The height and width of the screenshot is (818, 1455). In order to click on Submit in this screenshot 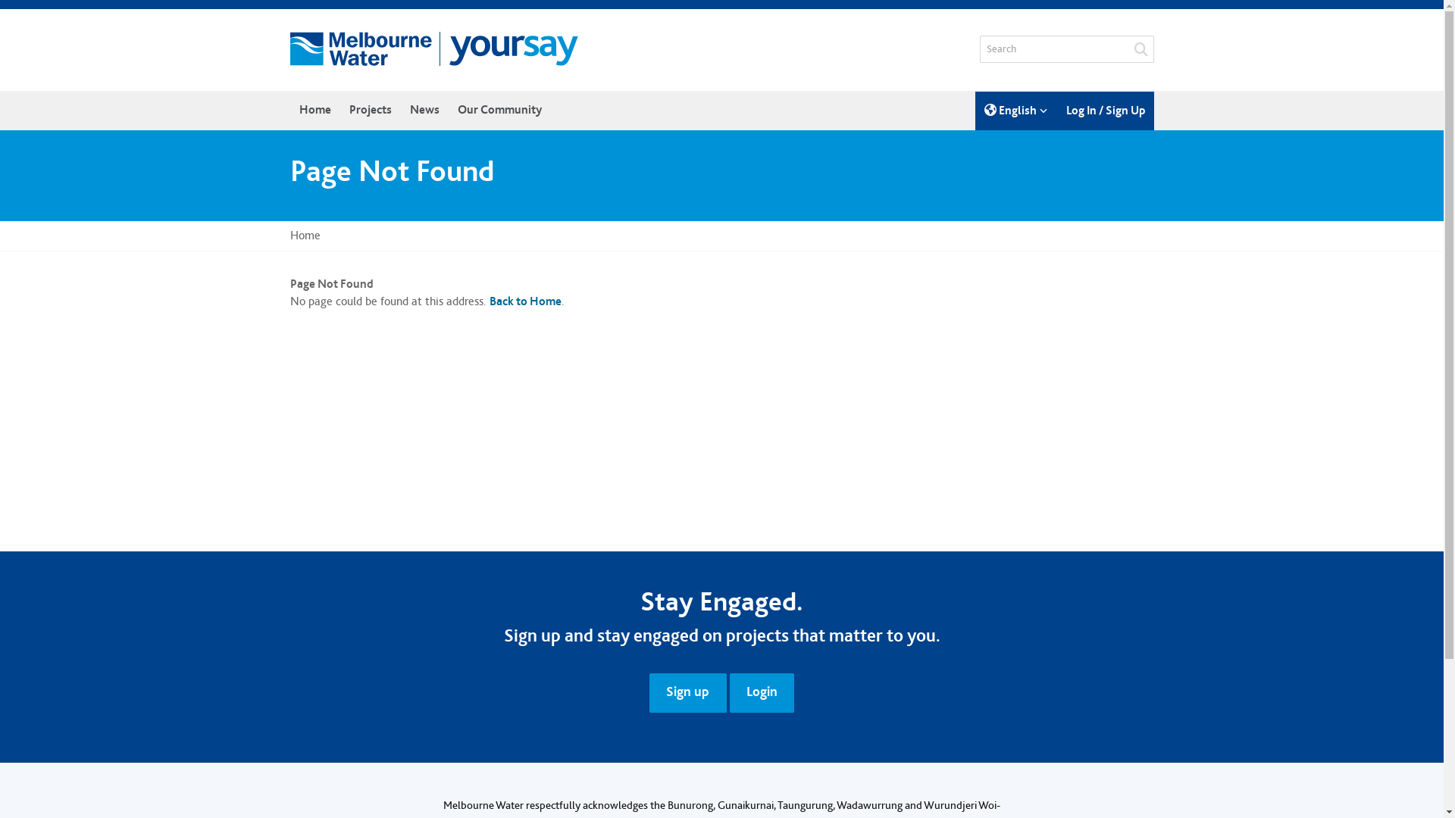, I will do `click(1141, 49)`.